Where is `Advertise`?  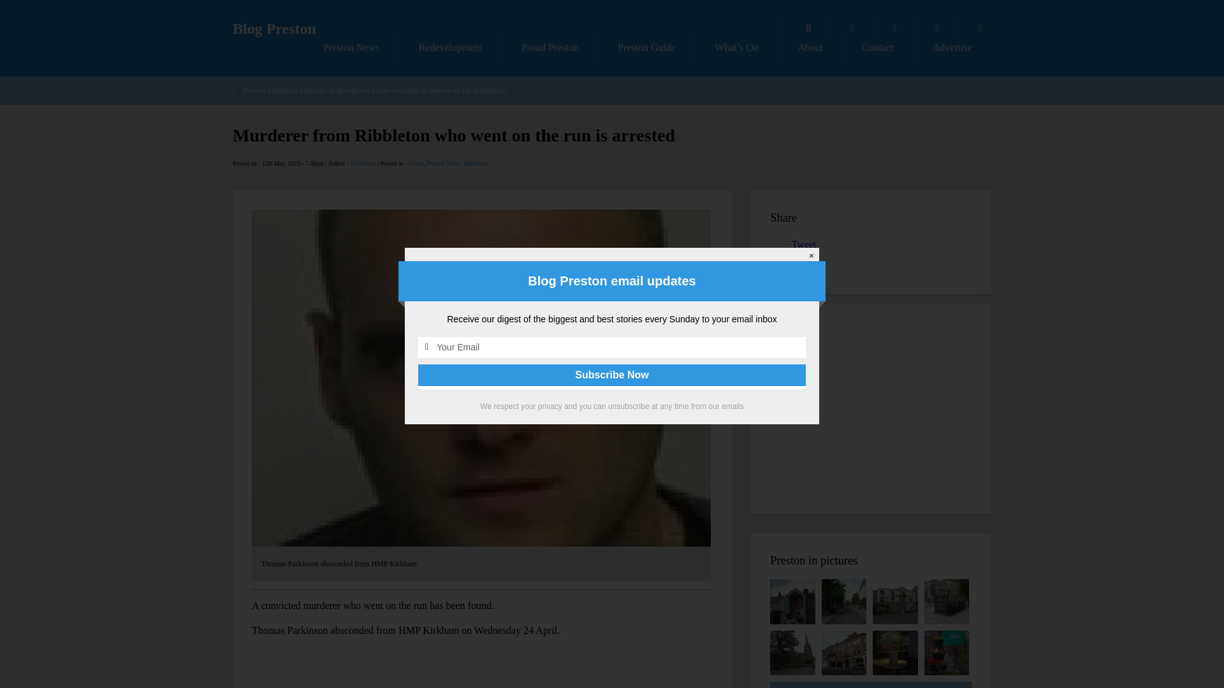 Advertise is located at coordinates (952, 47).